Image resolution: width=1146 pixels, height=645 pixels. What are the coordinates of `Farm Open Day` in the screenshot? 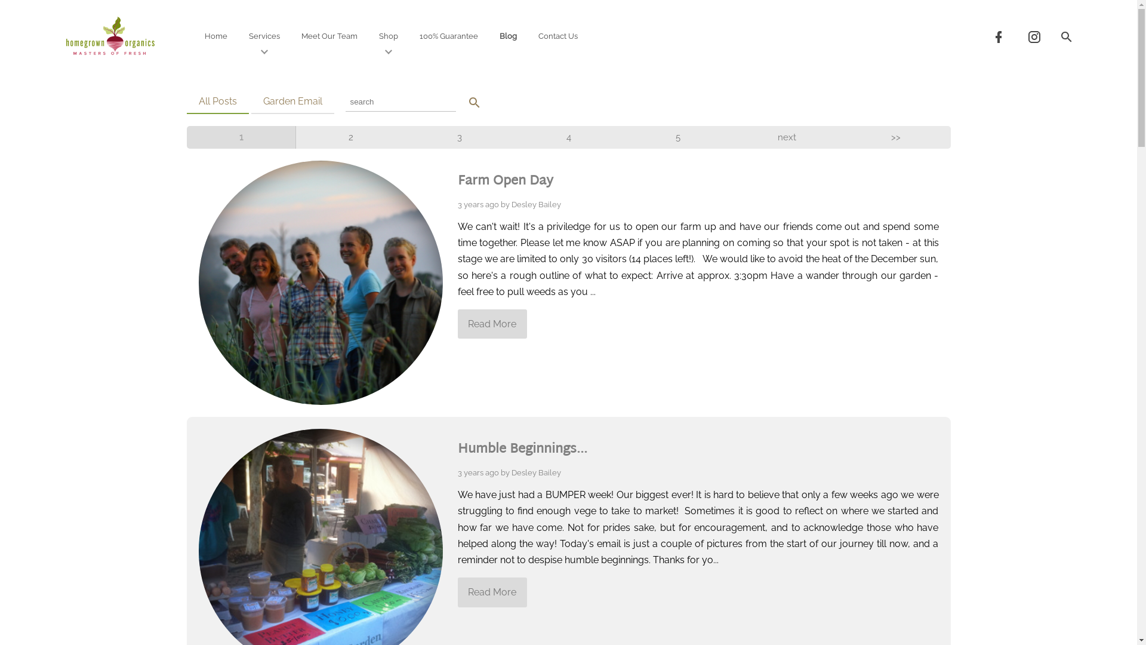 It's located at (505, 182).